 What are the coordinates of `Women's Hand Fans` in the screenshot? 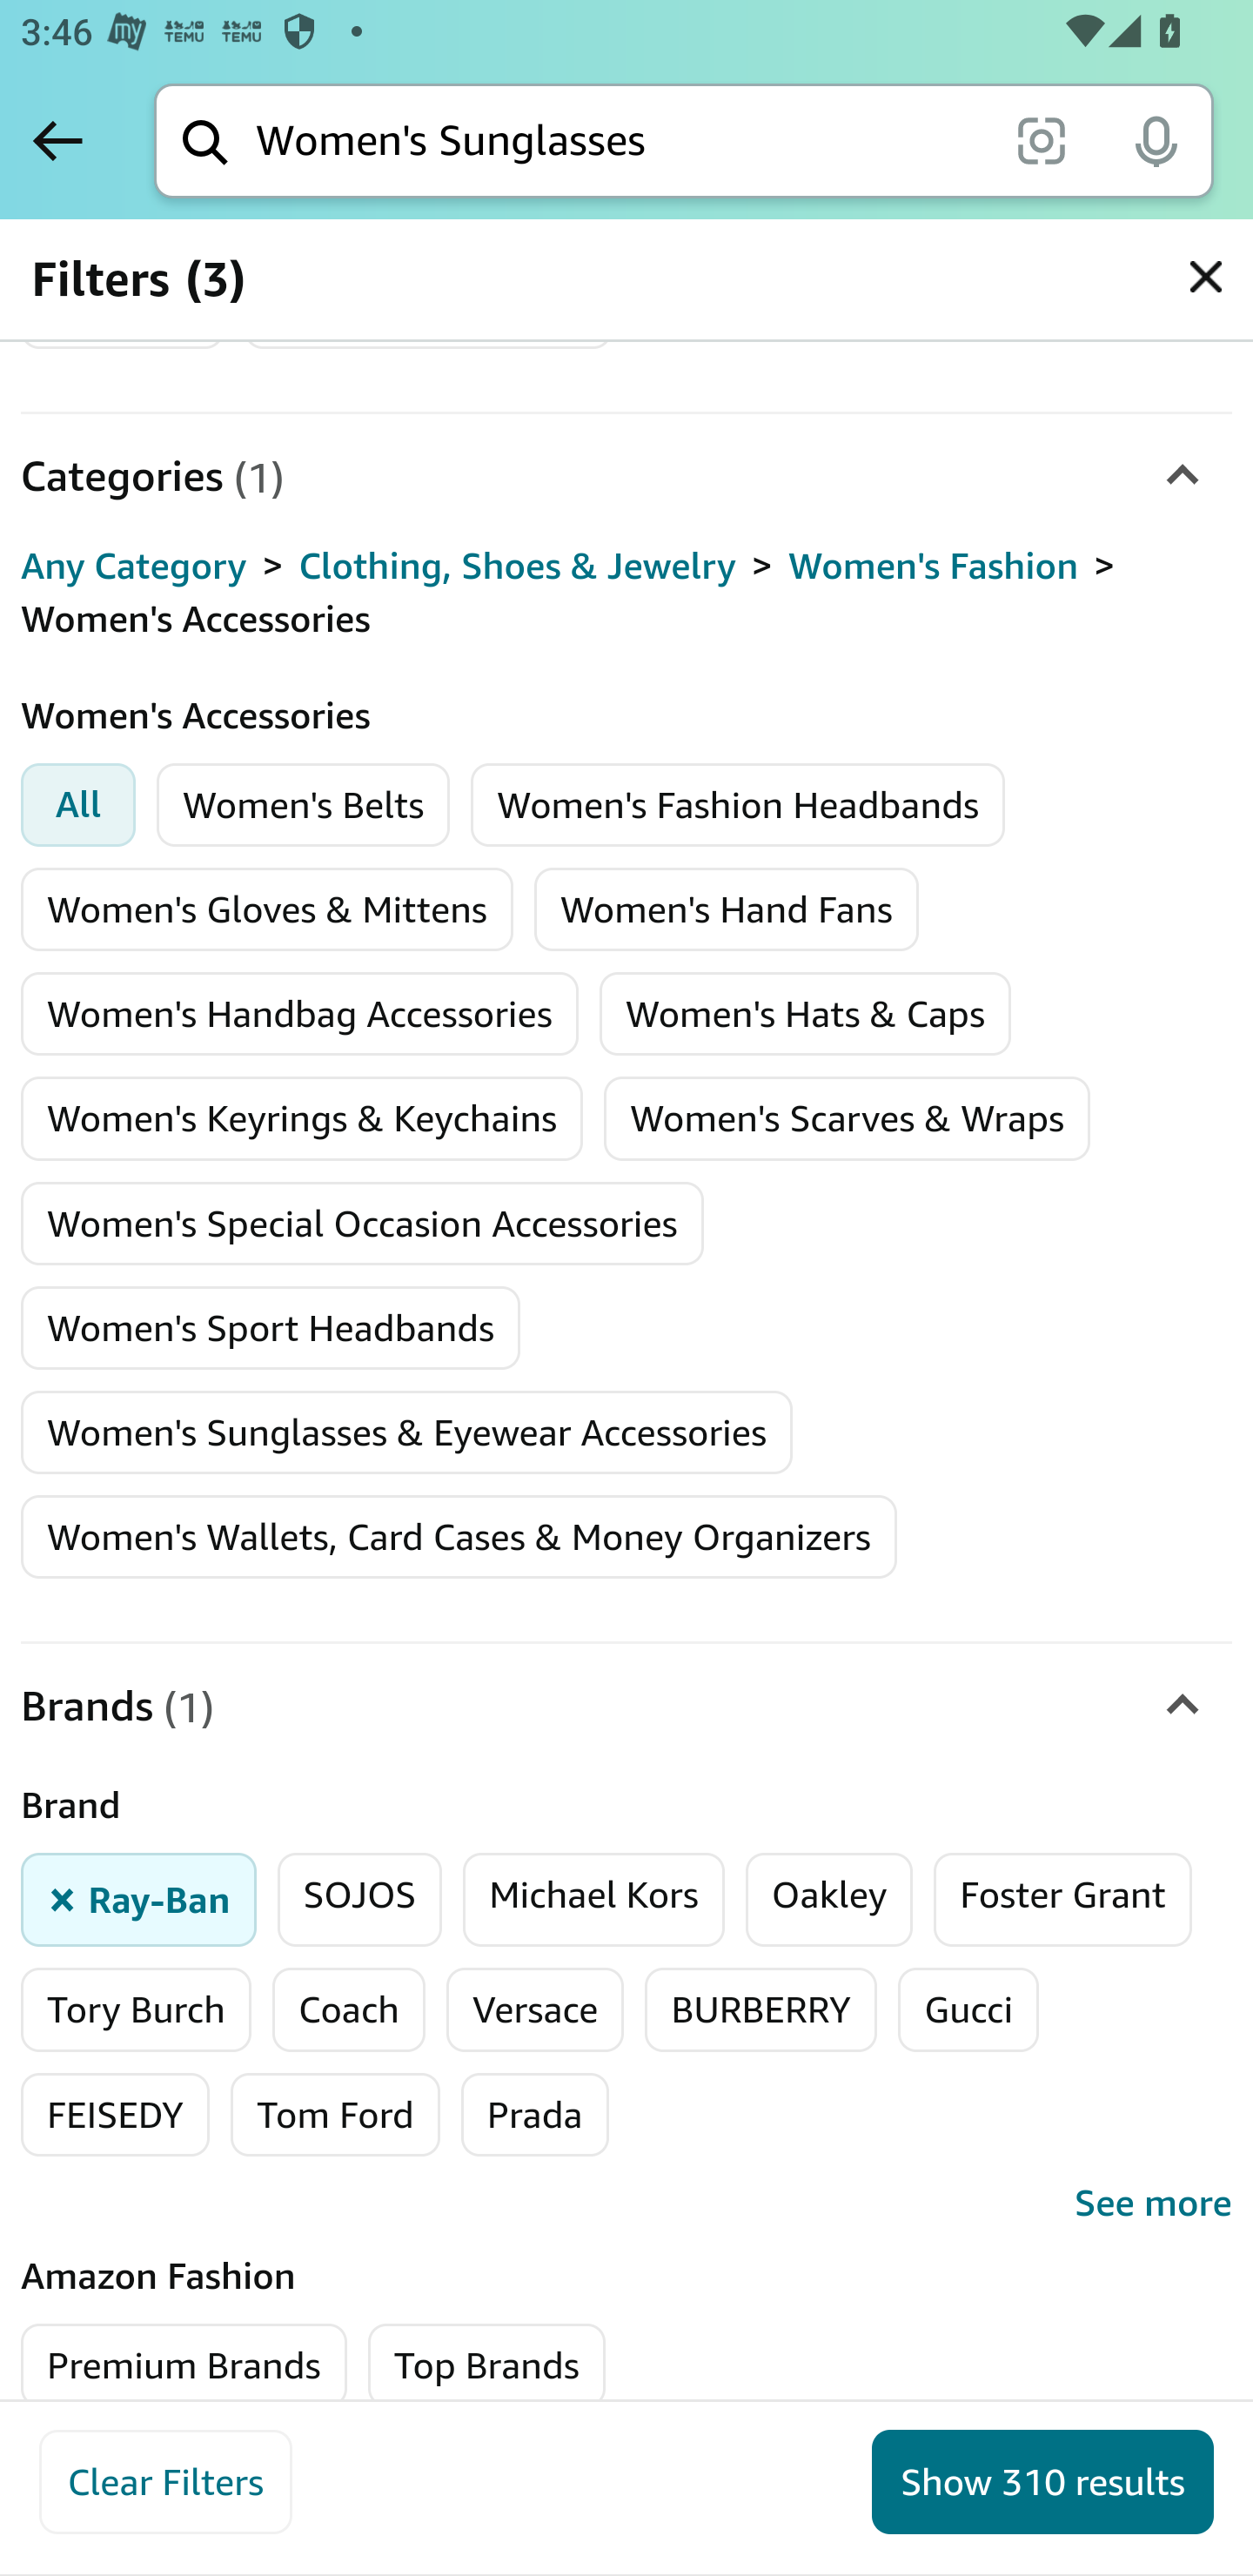 It's located at (726, 909).